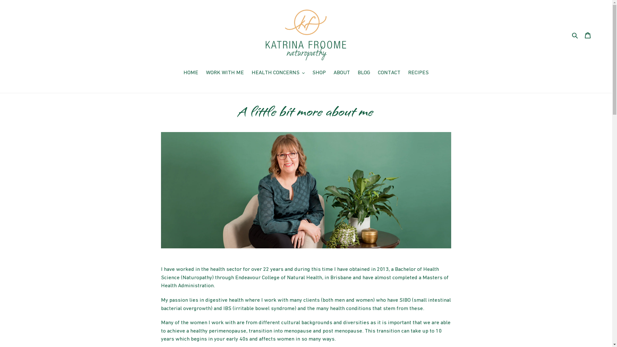 This screenshot has width=617, height=347. Describe the element at coordinates (575, 35) in the screenshot. I see `Search` at that location.